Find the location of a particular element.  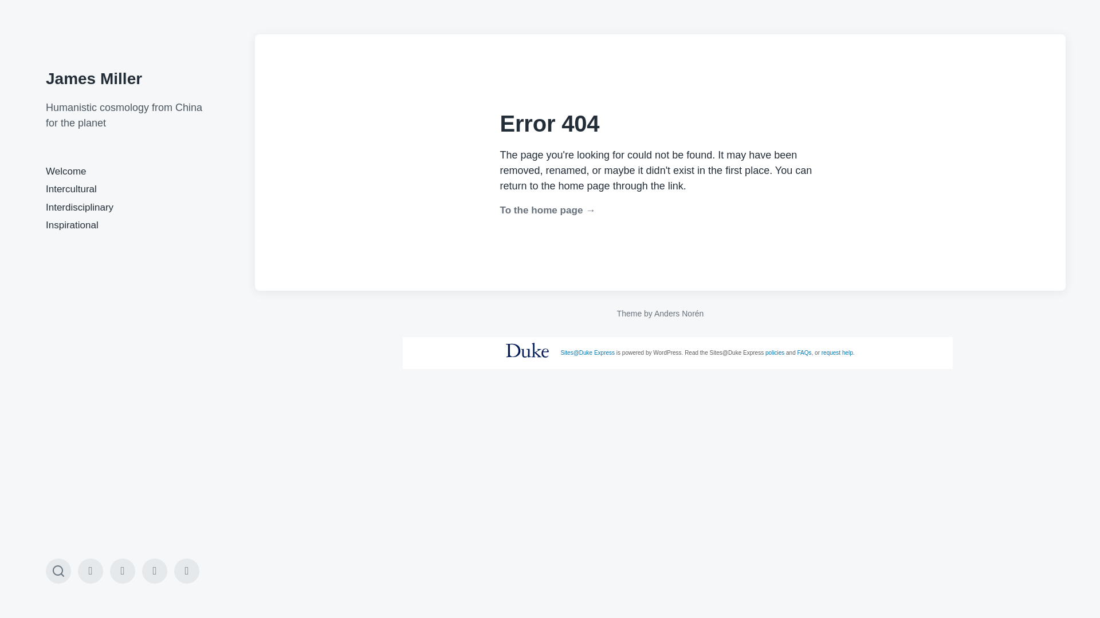

Inspirational is located at coordinates (186, 571).